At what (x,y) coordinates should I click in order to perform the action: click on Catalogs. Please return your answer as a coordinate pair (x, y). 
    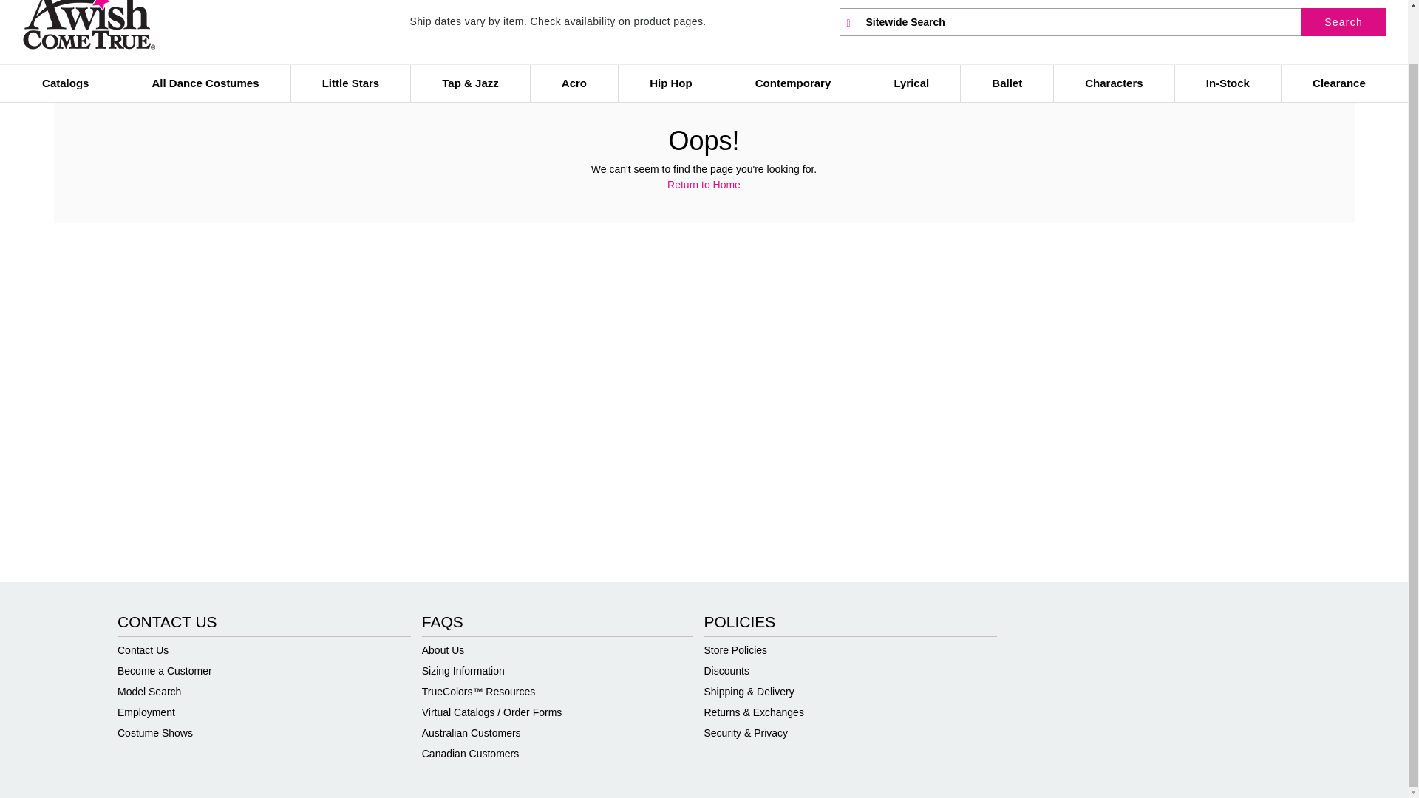
    Looking at the image, I should click on (65, 83).